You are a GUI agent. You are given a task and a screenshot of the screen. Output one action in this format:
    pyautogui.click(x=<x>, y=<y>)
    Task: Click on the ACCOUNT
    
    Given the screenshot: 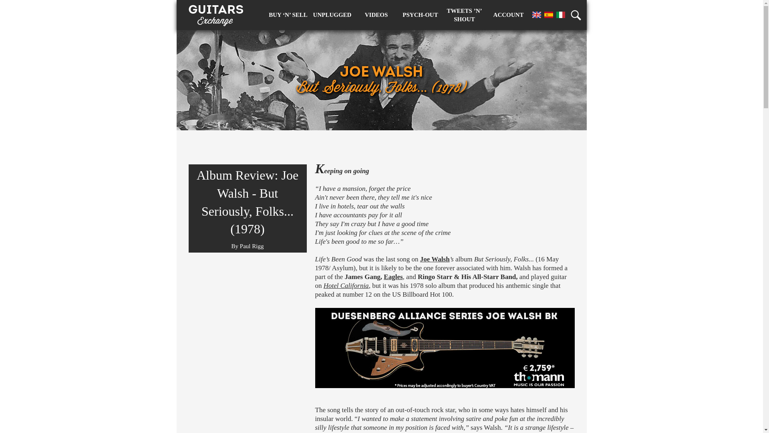 What is the action you would take?
    pyautogui.click(x=508, y=15)
    